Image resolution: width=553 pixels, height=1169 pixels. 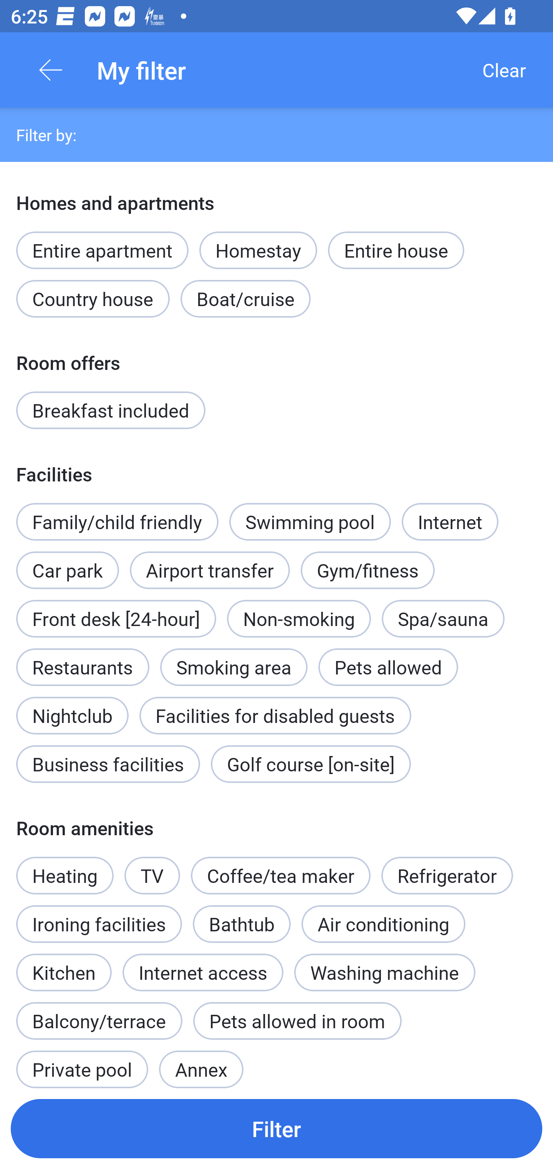 What do you see at coordinates (242, 924) in the screenshot?
I see `Bathtub` at bounding box center [242, 924].